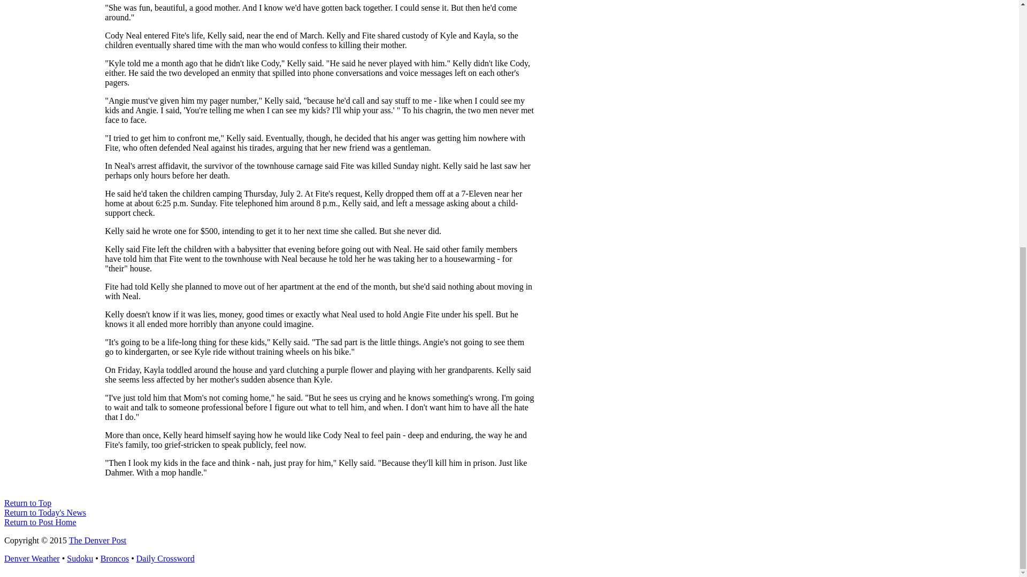 Image resolution: width=1027 pixels, height=577 pixels. What do you see at coordinates (114, 558) in the screenshot?
I see `Broncos` at bounding box center [114, 558].